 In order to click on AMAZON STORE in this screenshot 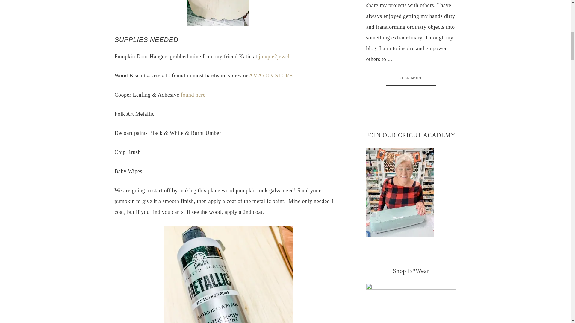, I will do `click(271, 76)`.